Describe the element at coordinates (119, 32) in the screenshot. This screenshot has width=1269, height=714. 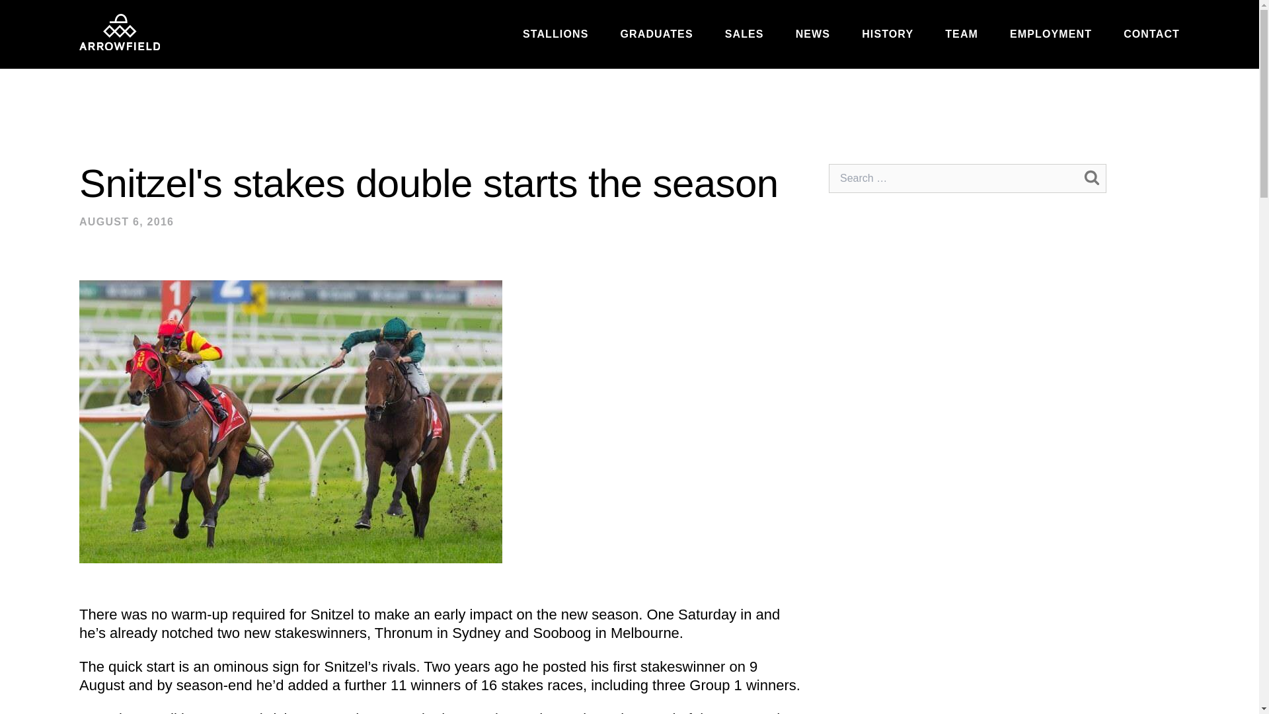
I see `Return to the homepage` at that location.